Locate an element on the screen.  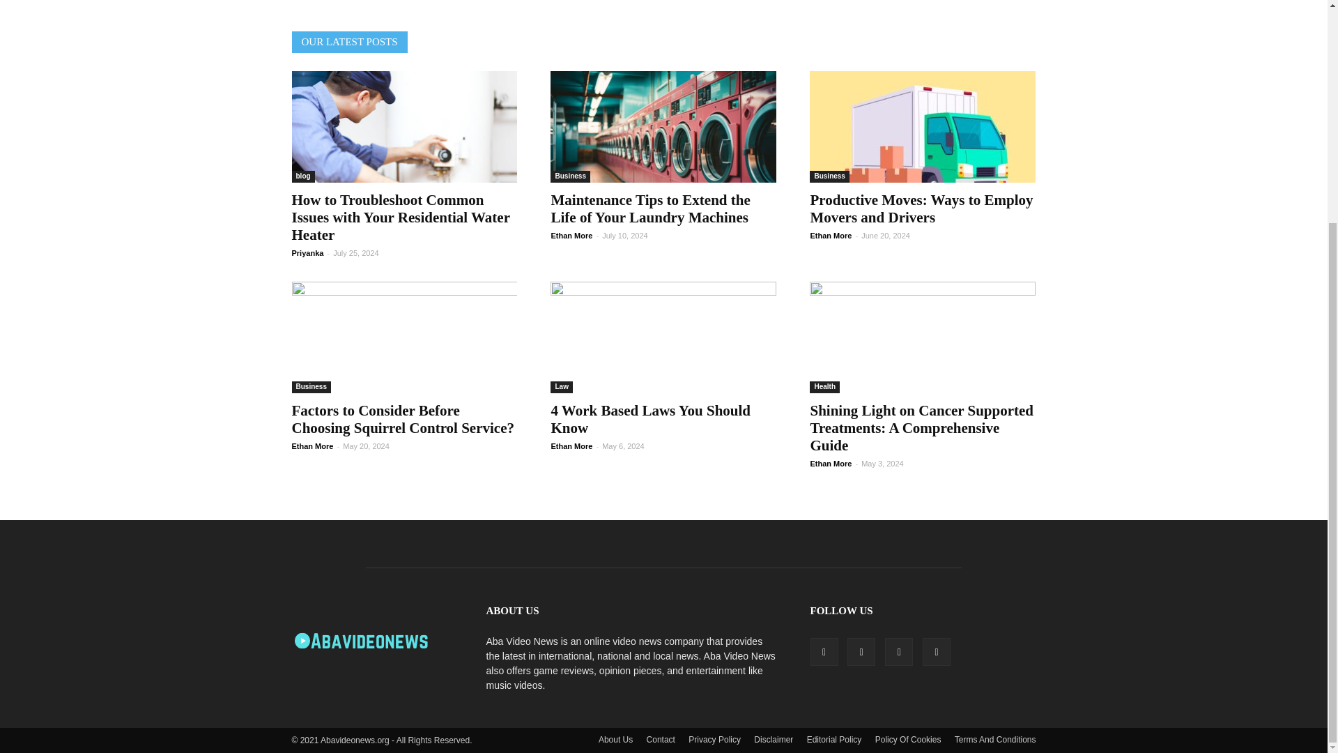
Productive Moves: Ways to Employ Movers and Drivers is located at coordinates (923, 127).